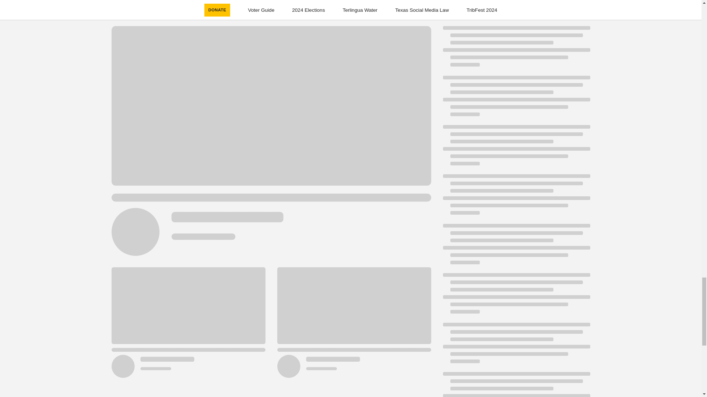 The height and width of the screenshot is (397, 707). What do you see at coordinates (516, 50) in the screenshot?
I see `Loading indicator` at bounding box center [516, 50].